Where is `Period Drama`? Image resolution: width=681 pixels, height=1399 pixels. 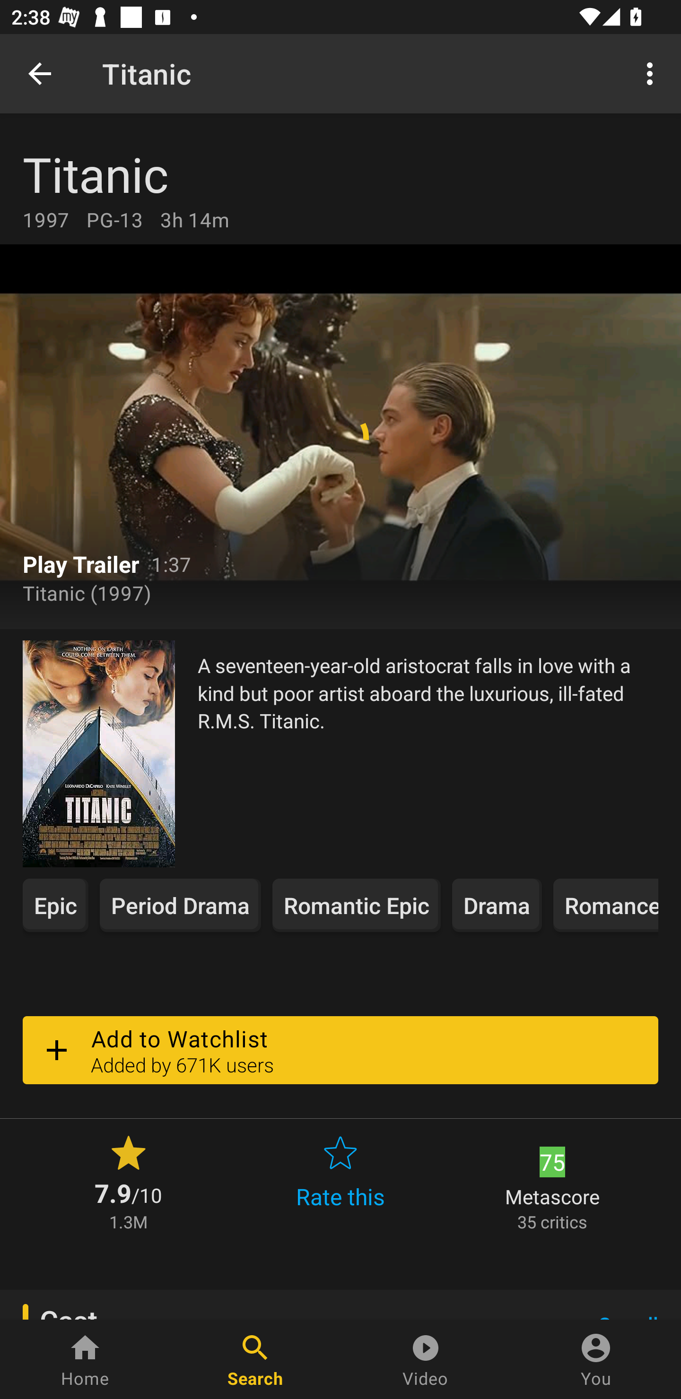
Period Drama is located at coordinates (180, 905).